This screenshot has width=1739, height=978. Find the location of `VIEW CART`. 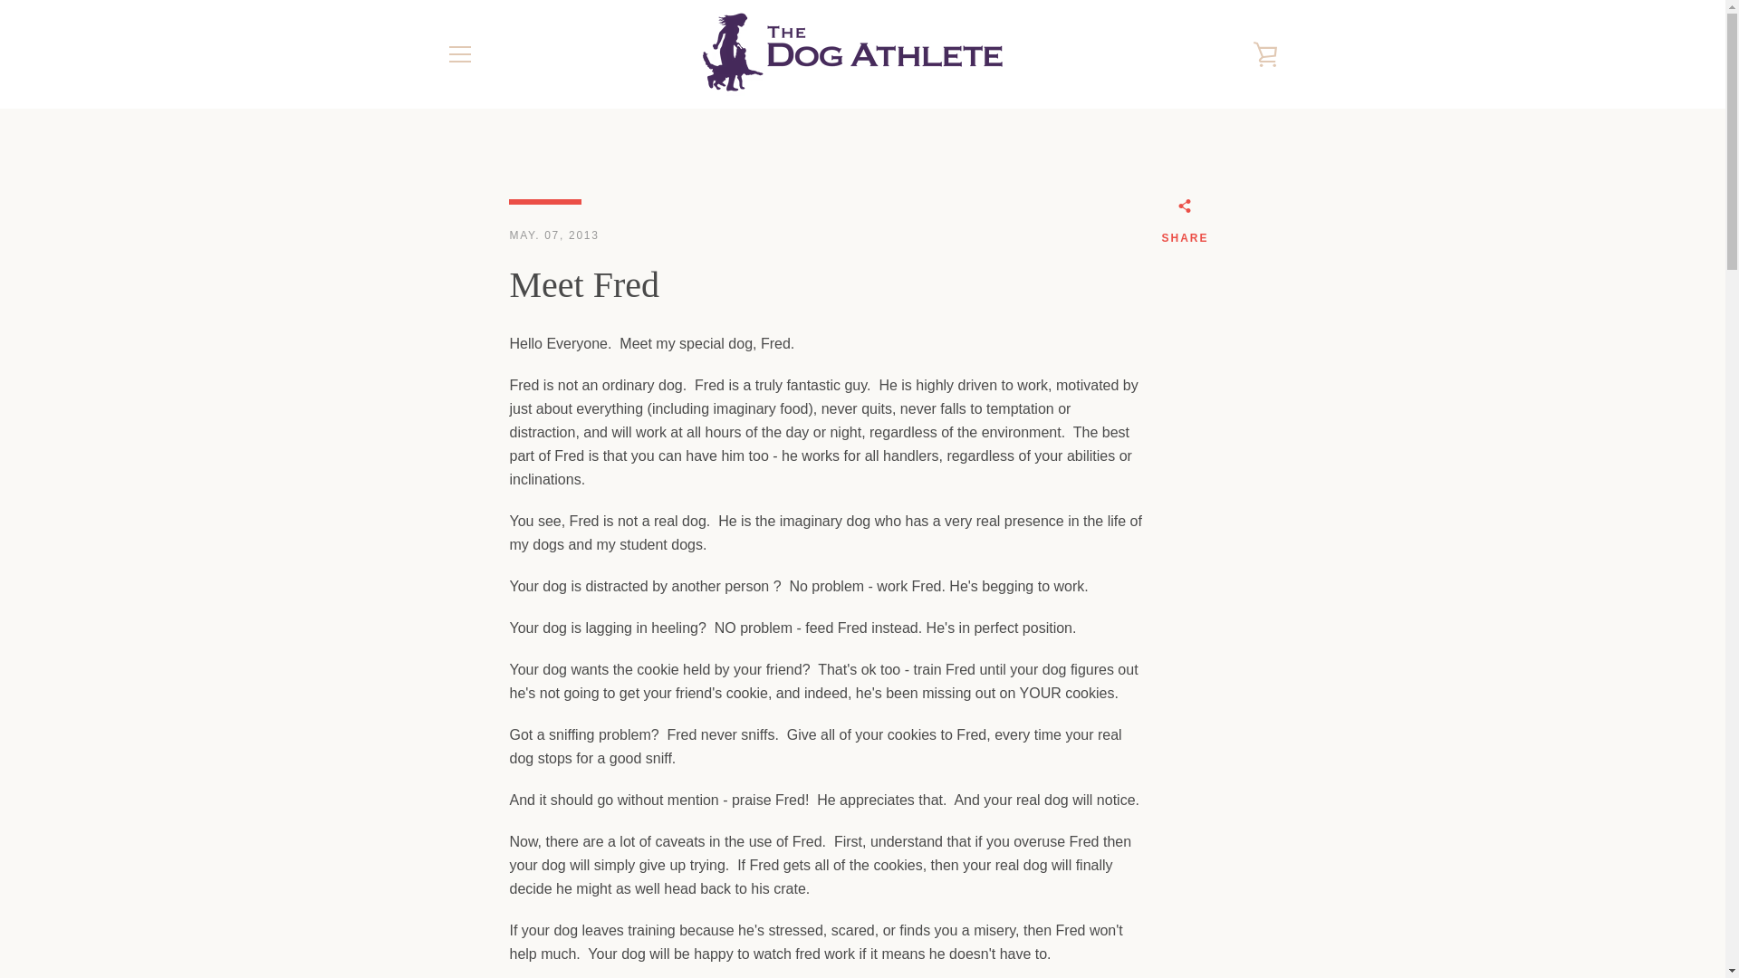

VIEW CART is located at coordinates (1265, 54).